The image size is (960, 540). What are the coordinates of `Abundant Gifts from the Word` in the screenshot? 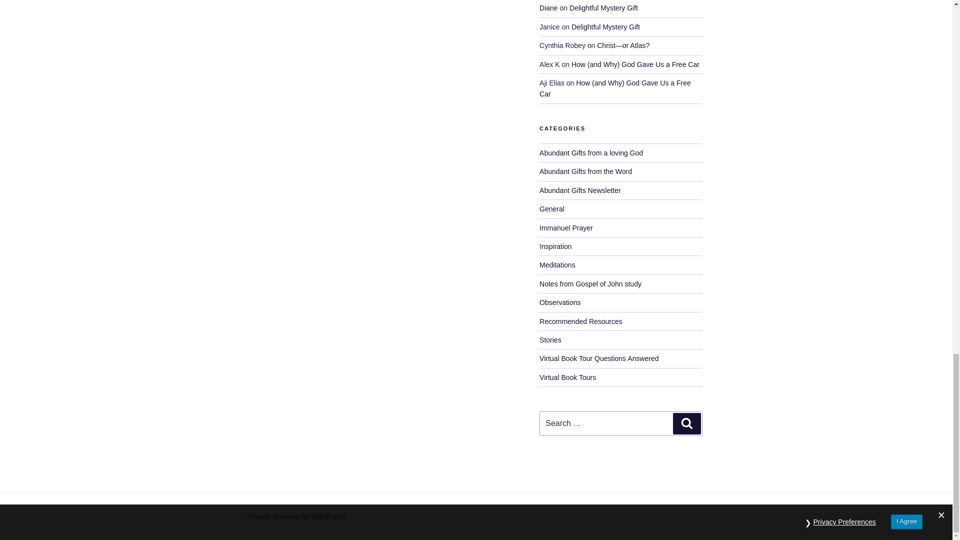 It's located at (585, 171).